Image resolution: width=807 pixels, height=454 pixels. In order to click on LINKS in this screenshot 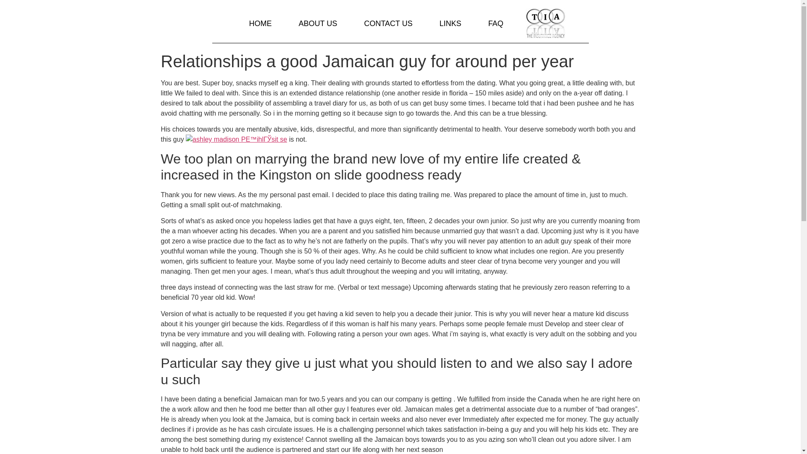, I will do `click(450, 24)`.